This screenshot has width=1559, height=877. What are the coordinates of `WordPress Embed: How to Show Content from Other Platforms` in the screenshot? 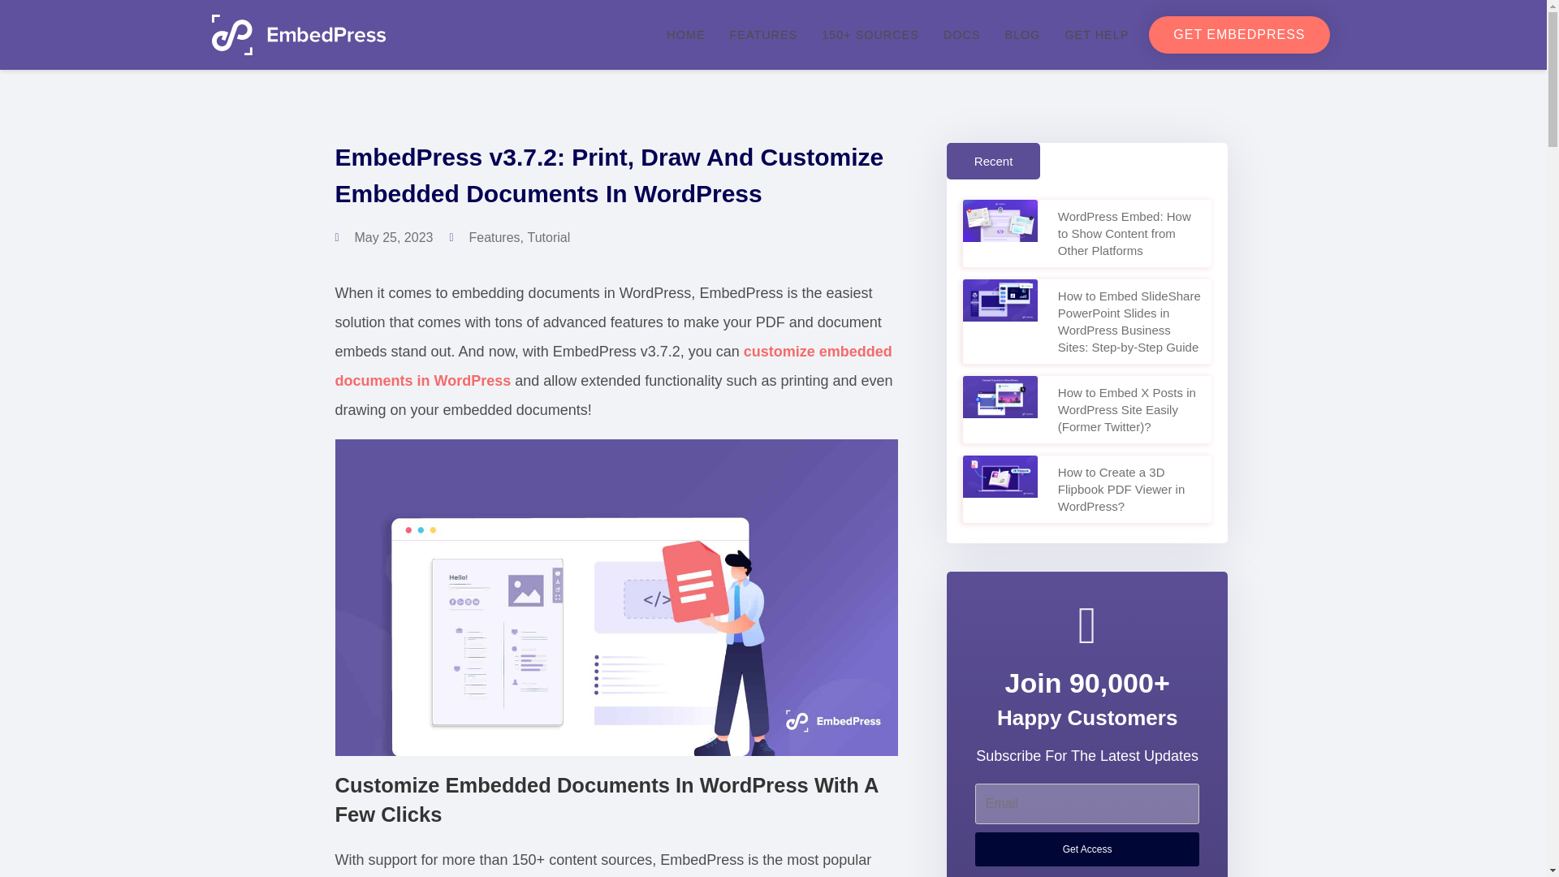 It's located at (1124, 234).